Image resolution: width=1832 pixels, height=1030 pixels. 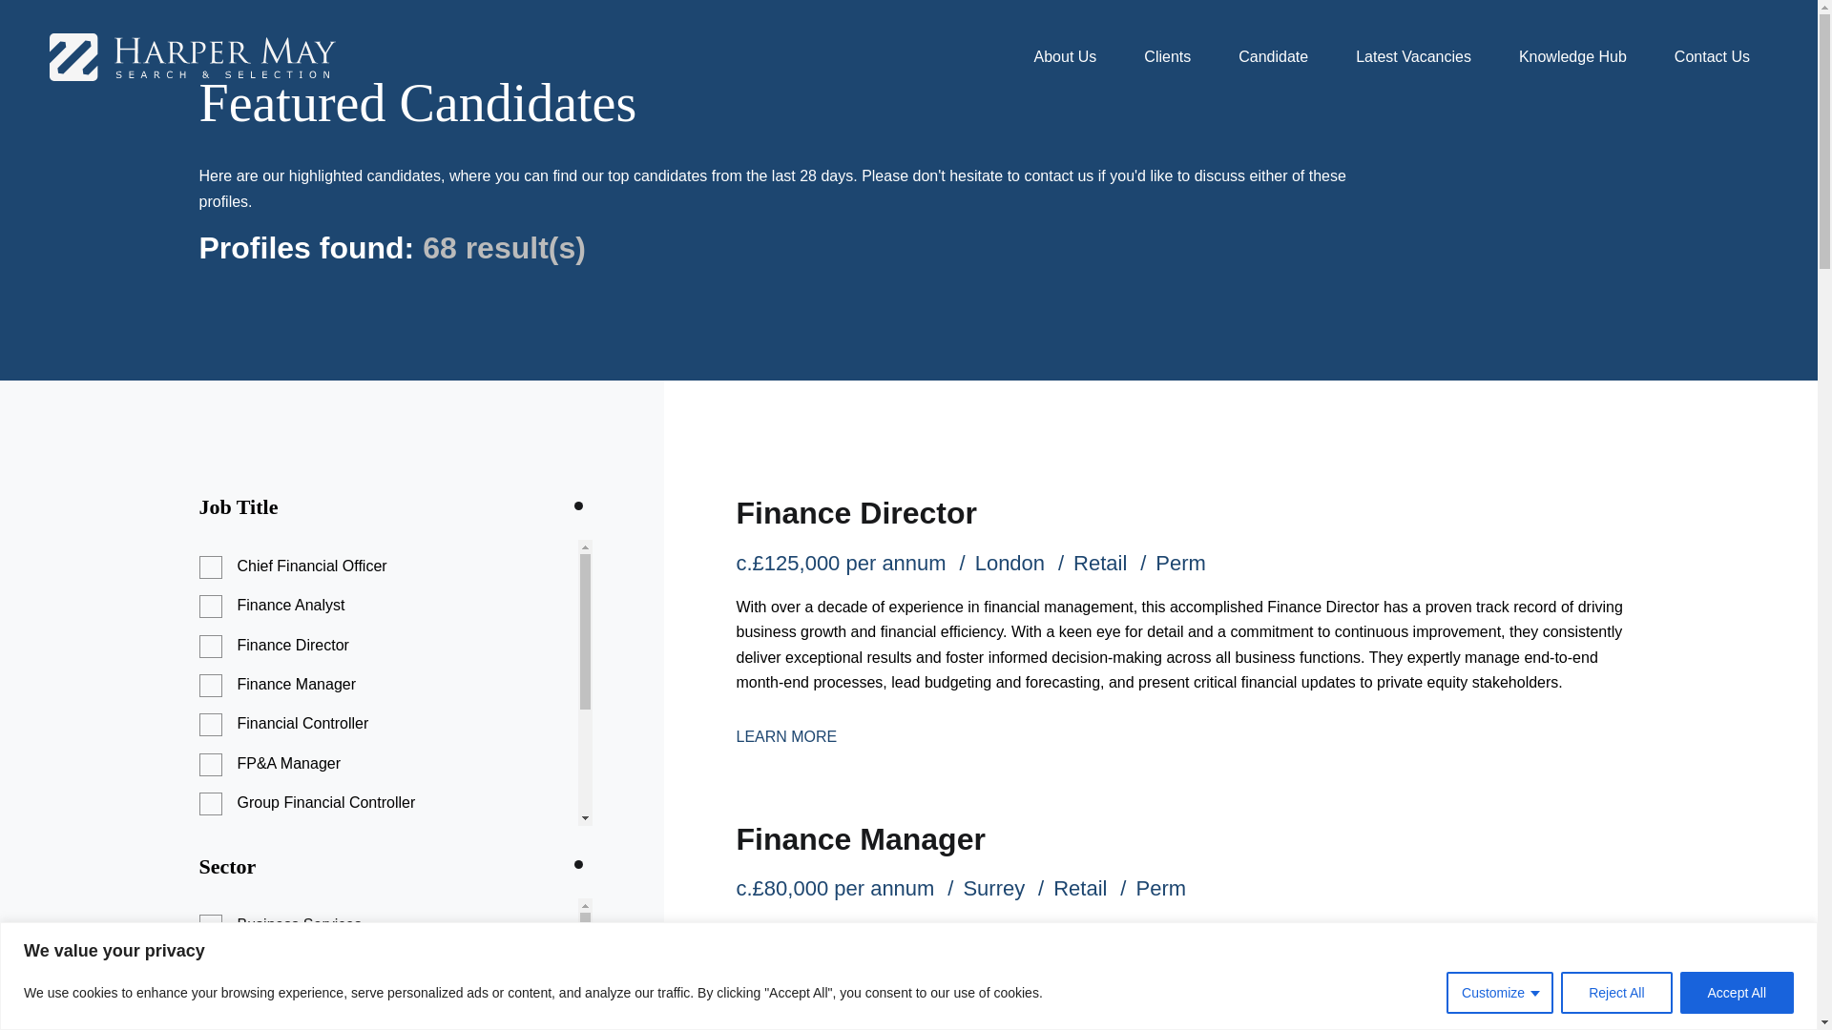 What do you see at coordinates (861, 838) in the screenshot?
I see `Finance Manager` at bounding box center [861, 838].